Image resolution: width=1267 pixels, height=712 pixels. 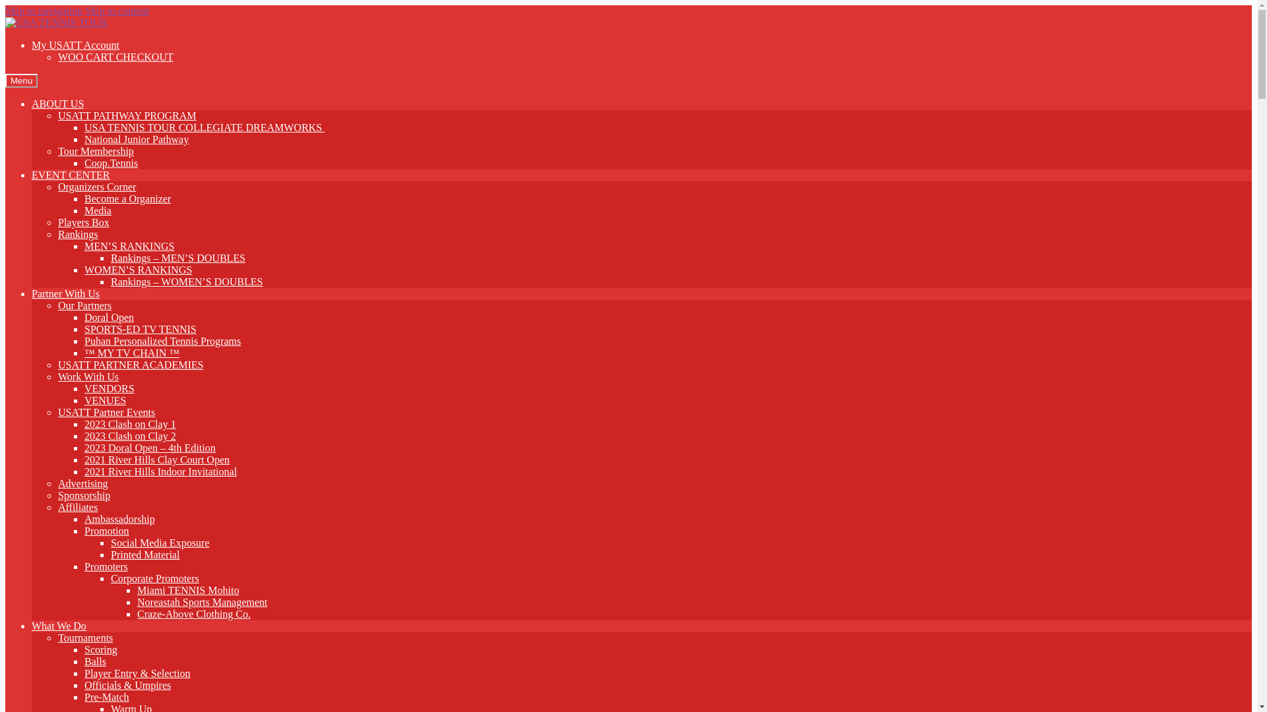 I want to click on EVENT CENTER, so click(x=71, y=175).